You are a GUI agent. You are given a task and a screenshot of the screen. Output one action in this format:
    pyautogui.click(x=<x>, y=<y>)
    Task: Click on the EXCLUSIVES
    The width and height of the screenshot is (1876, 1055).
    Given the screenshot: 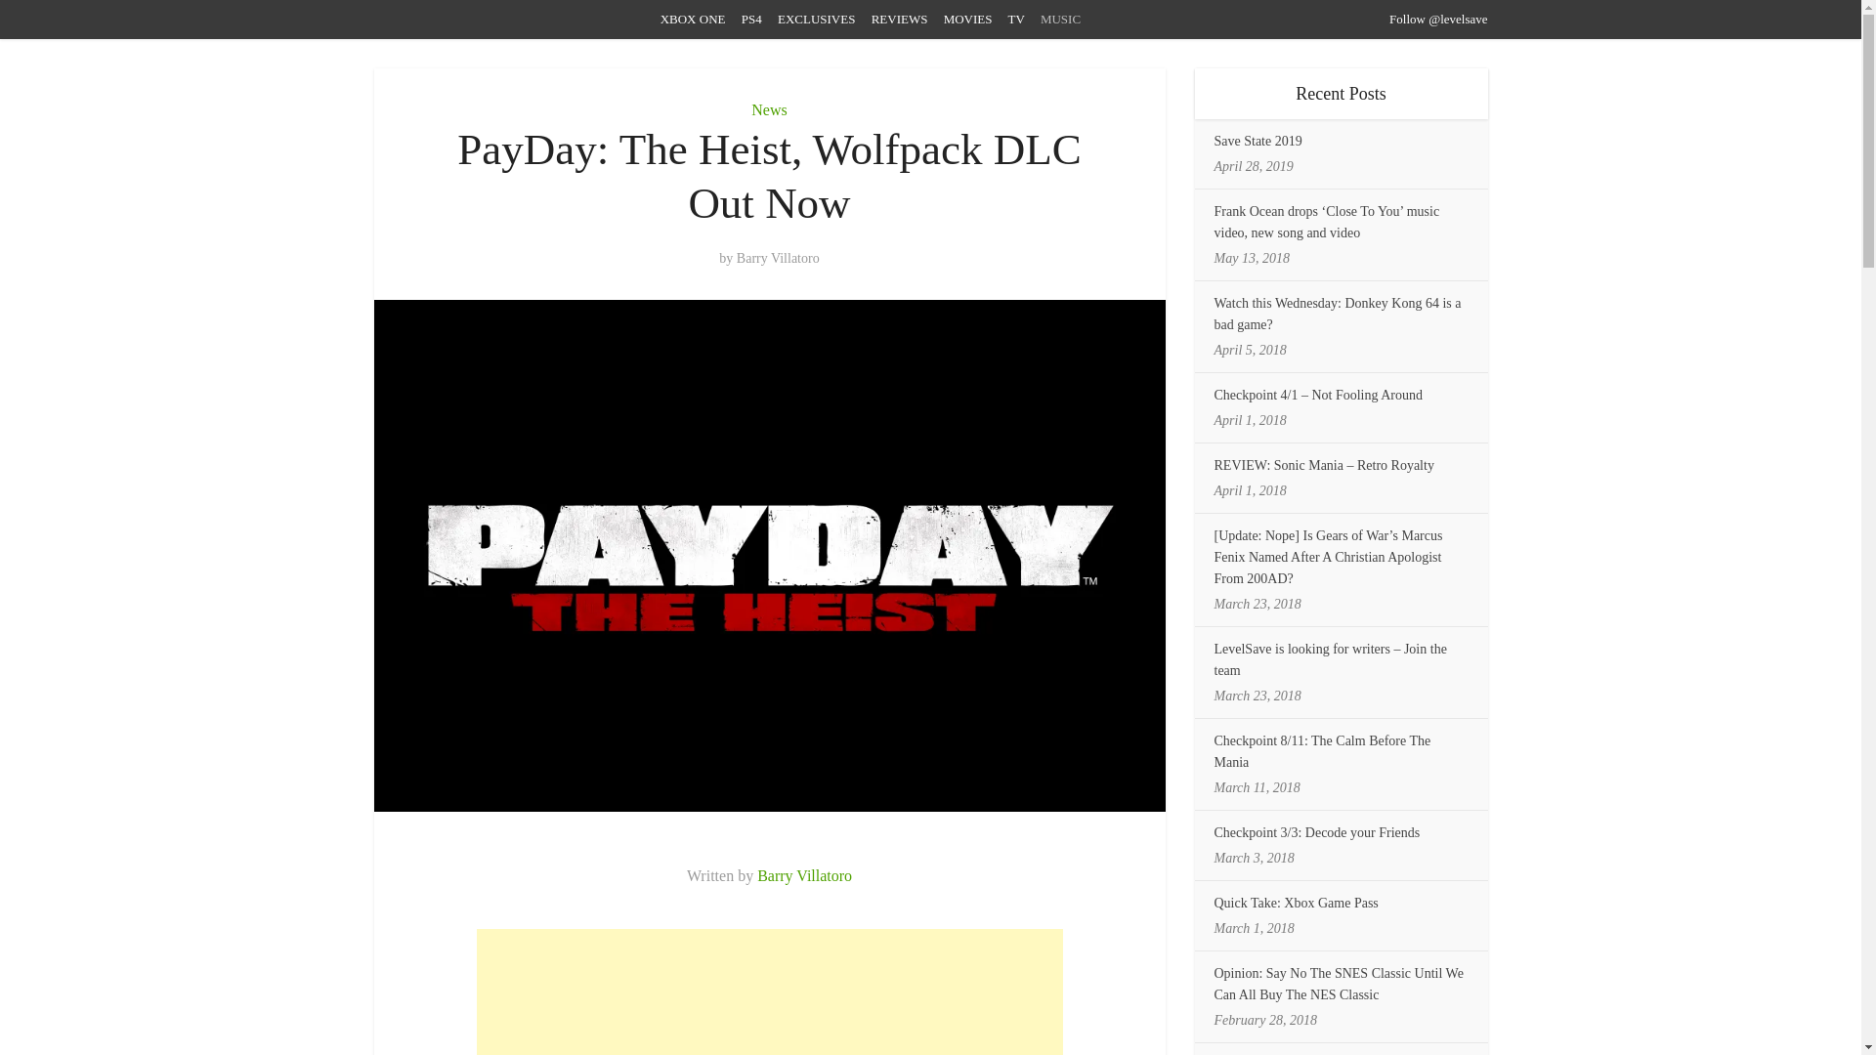 What is the action you would take?
    pyautogui.click(x=817, y=19)
    